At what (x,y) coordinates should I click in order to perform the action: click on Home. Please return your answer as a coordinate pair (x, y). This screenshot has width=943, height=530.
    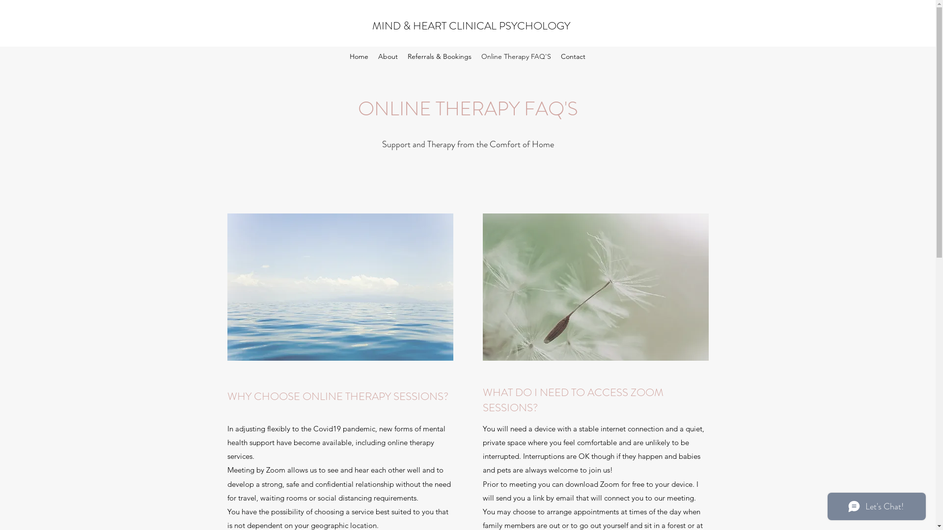
    Looking at the image, I should click on (359, 56).